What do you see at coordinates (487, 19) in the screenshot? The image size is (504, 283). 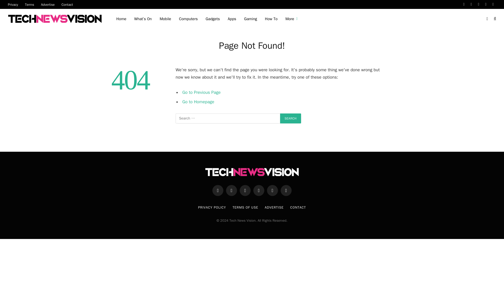 I see `Switch to Dark Design - easier on eyes.` at bounding box center [487, 19].